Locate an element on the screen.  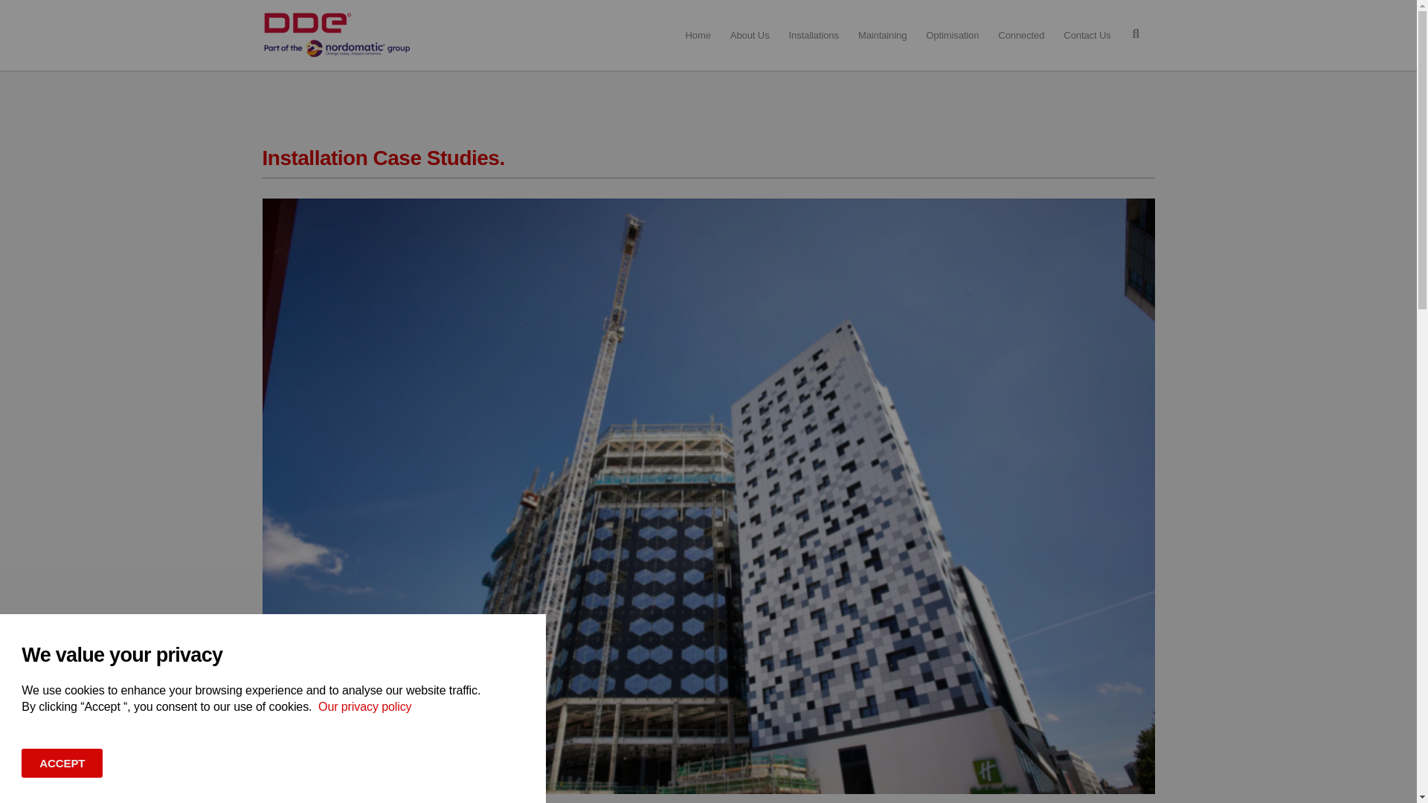
Connected is located at coordinates (1020, 35).